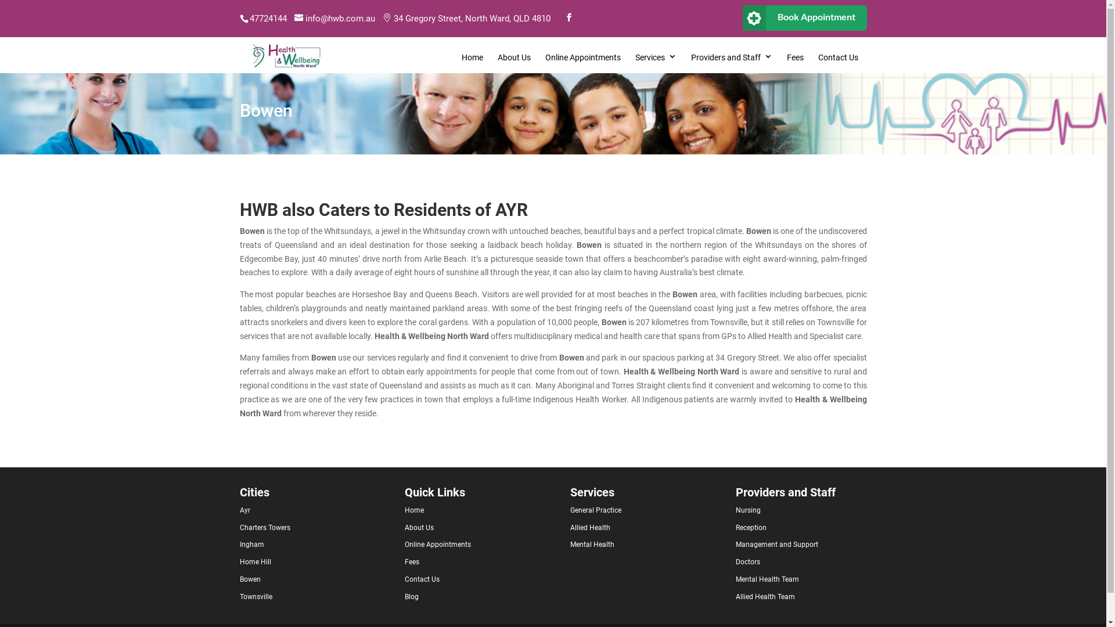  Describe the element at coordinates (422, 579) in the screenshot. I see `Contact Us` at that location.